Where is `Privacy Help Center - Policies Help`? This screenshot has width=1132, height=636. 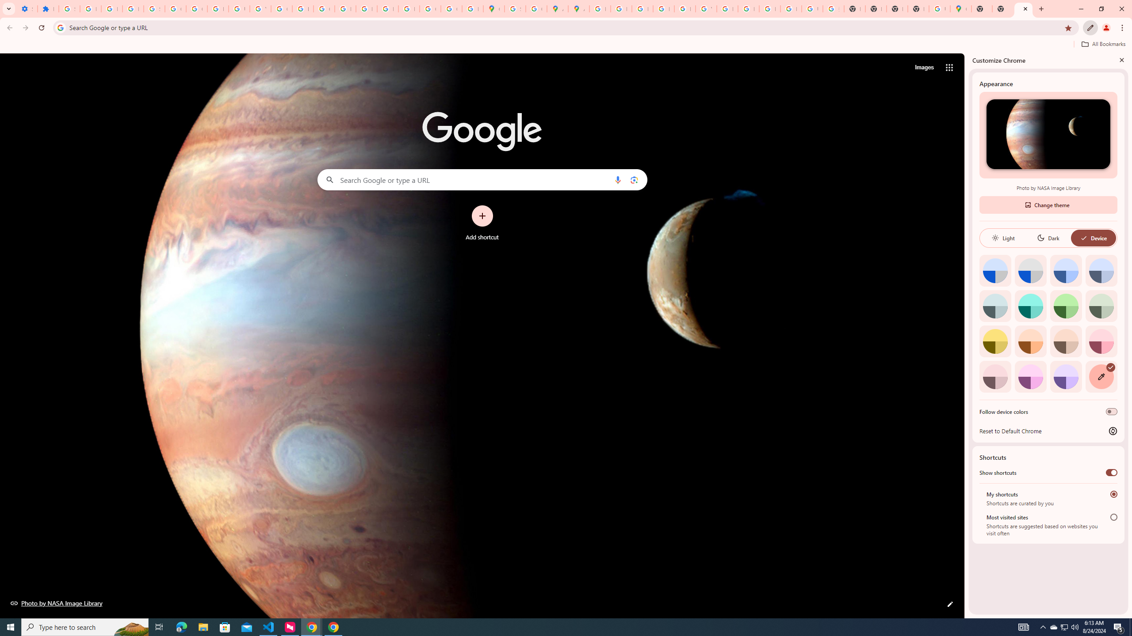 Privacy Help Center - Policies Help is located at coordinates (345, 9).